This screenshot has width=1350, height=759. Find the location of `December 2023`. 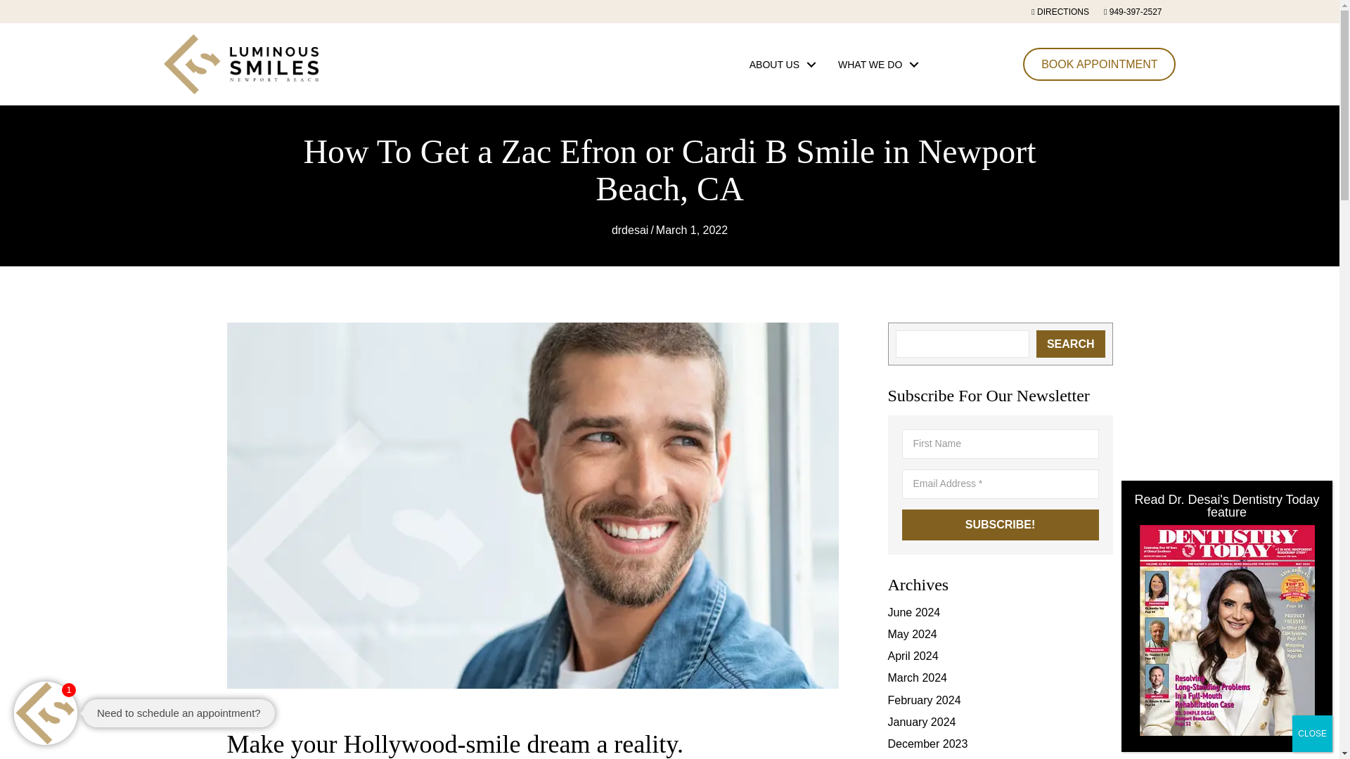

December 2023 is located at coordinates (927, 744).